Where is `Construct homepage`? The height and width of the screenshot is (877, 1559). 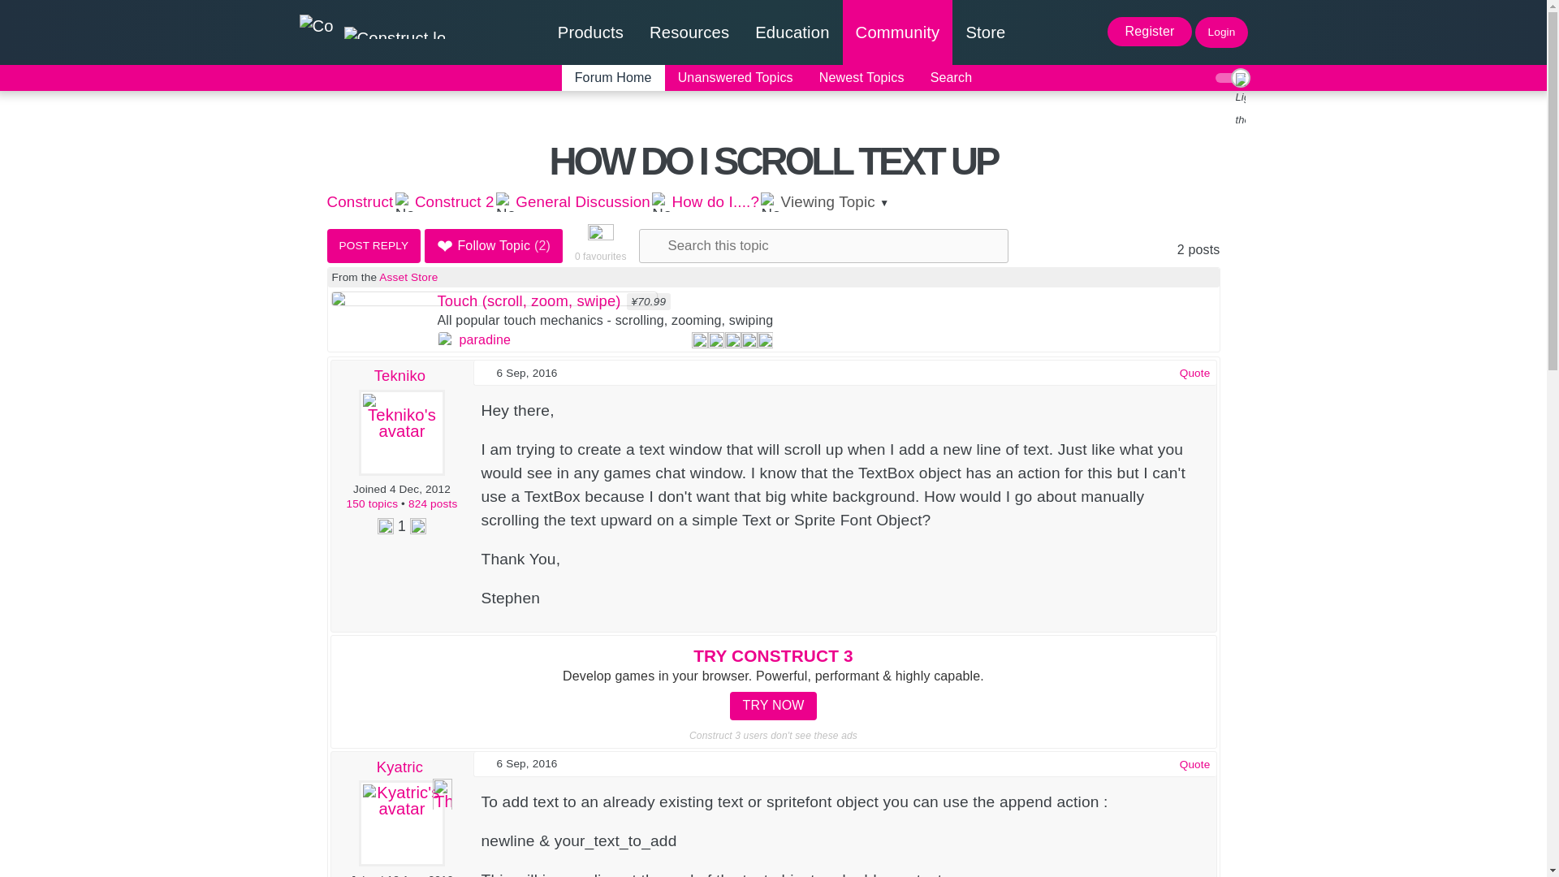
Construct homepage is located at coordinates (370, 32).